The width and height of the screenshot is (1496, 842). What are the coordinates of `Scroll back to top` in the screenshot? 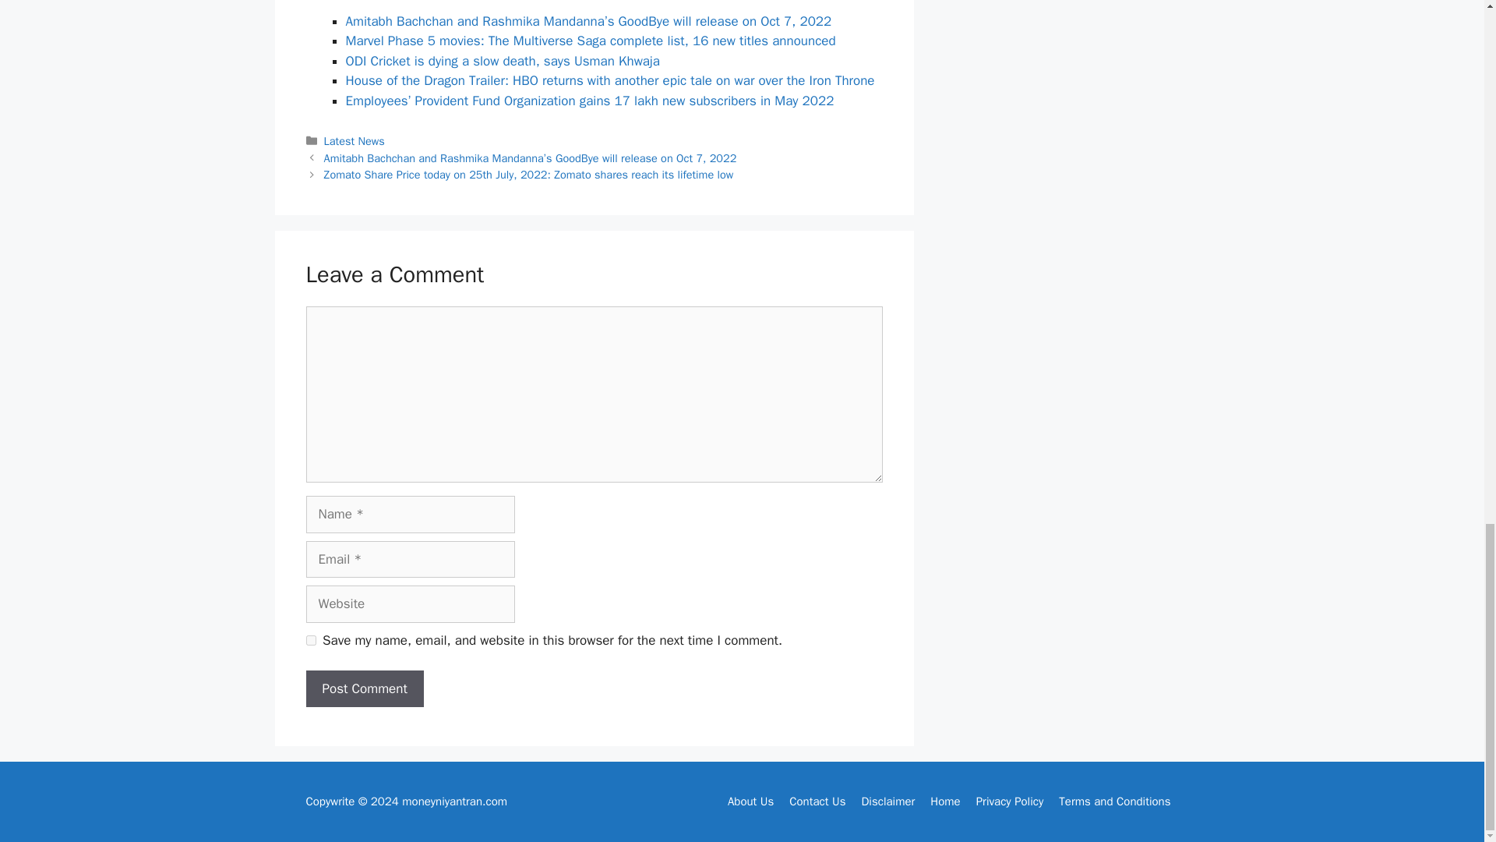 It's located at (1445, 175).